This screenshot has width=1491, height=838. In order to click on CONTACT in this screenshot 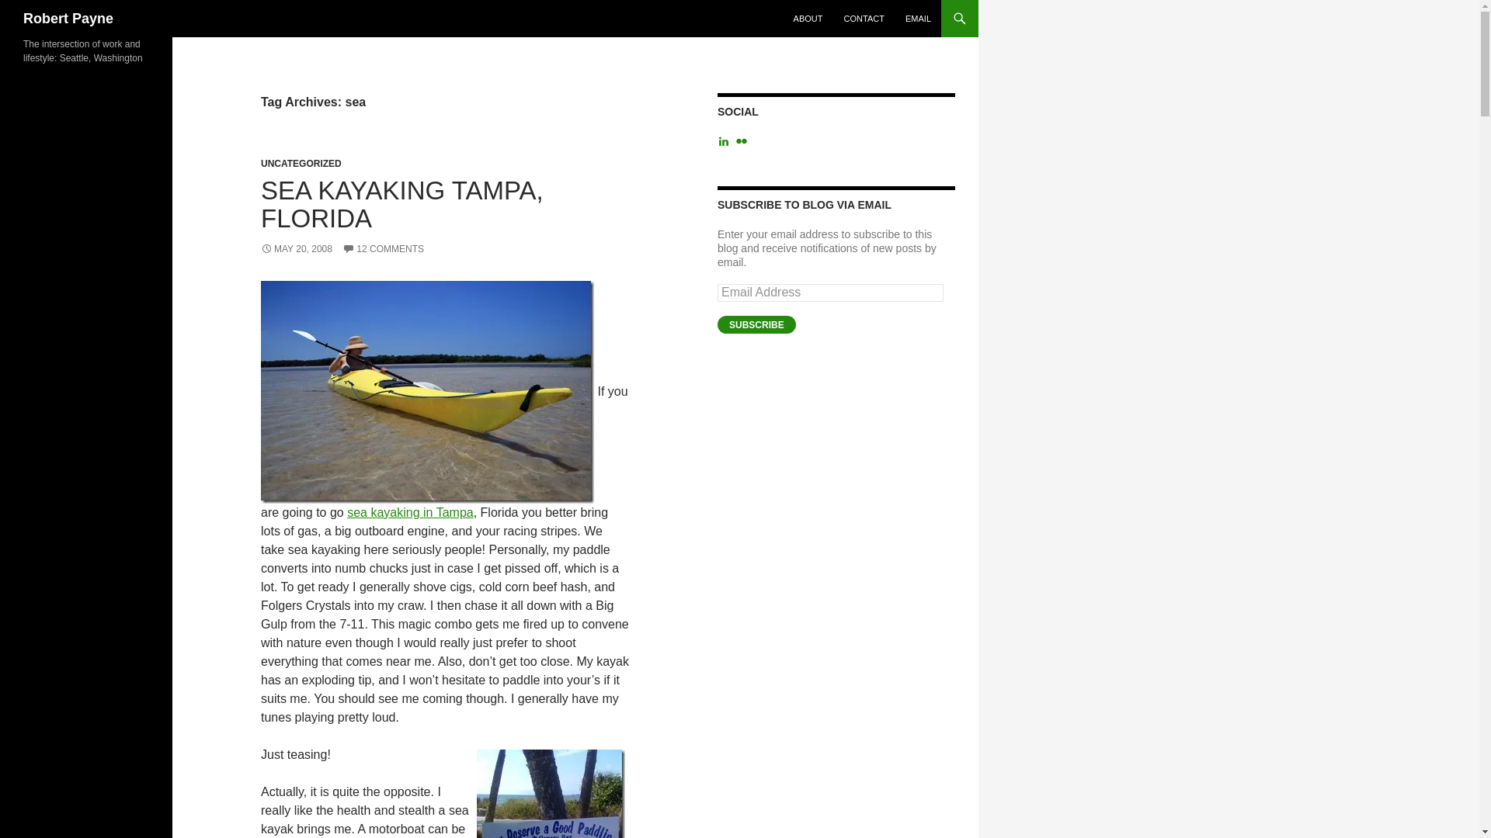, I will do `click(864, 19)`.